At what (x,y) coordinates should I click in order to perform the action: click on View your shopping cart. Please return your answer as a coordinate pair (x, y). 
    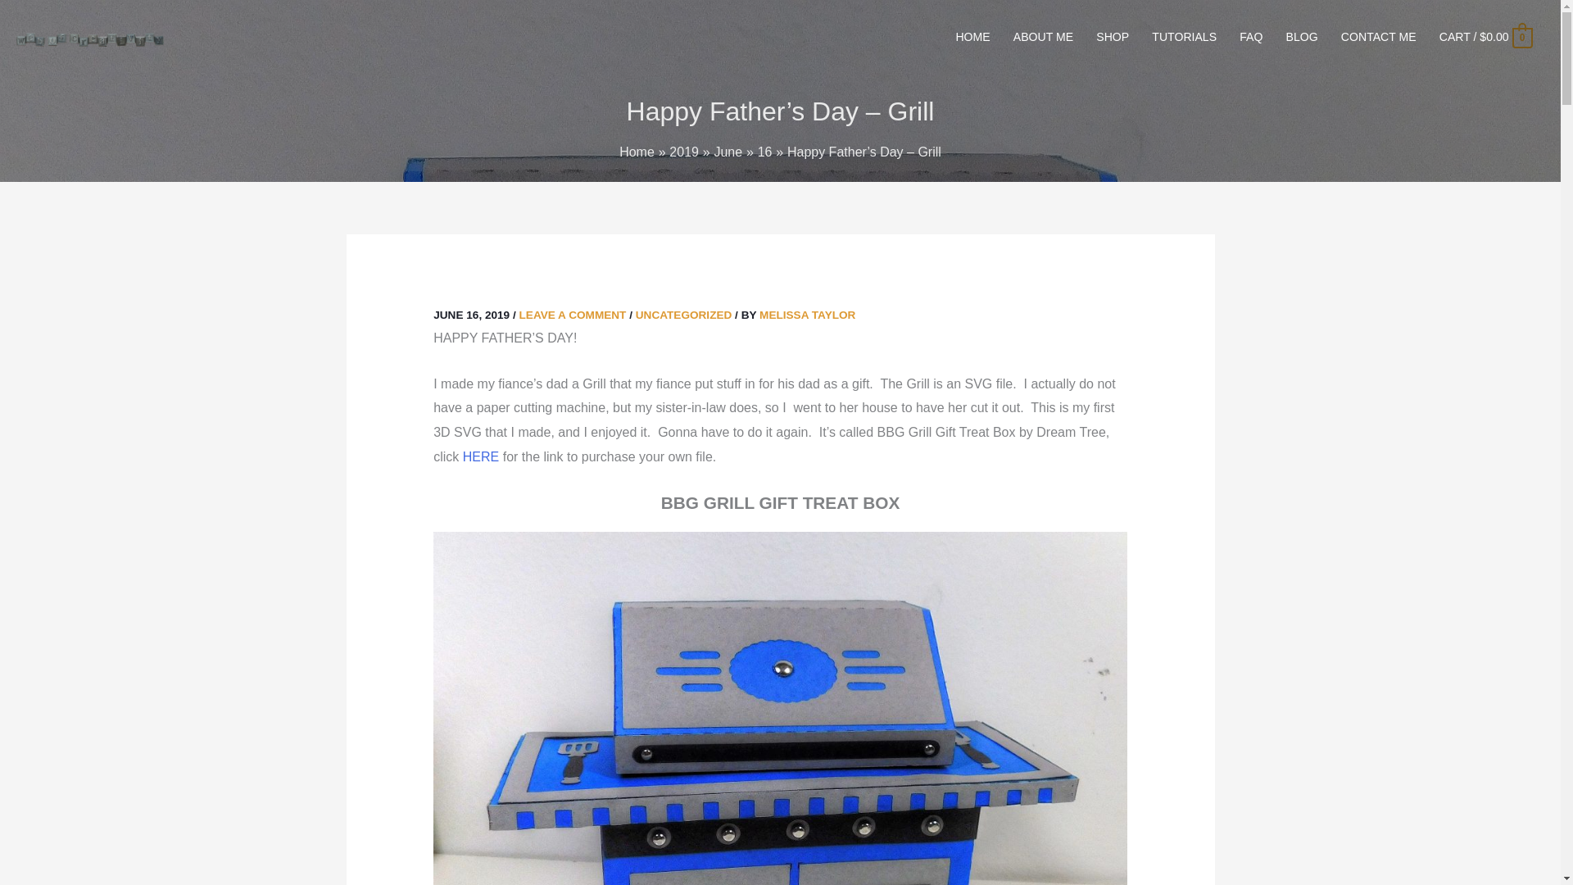
    Looking at the image, I should click on (1485, 36).